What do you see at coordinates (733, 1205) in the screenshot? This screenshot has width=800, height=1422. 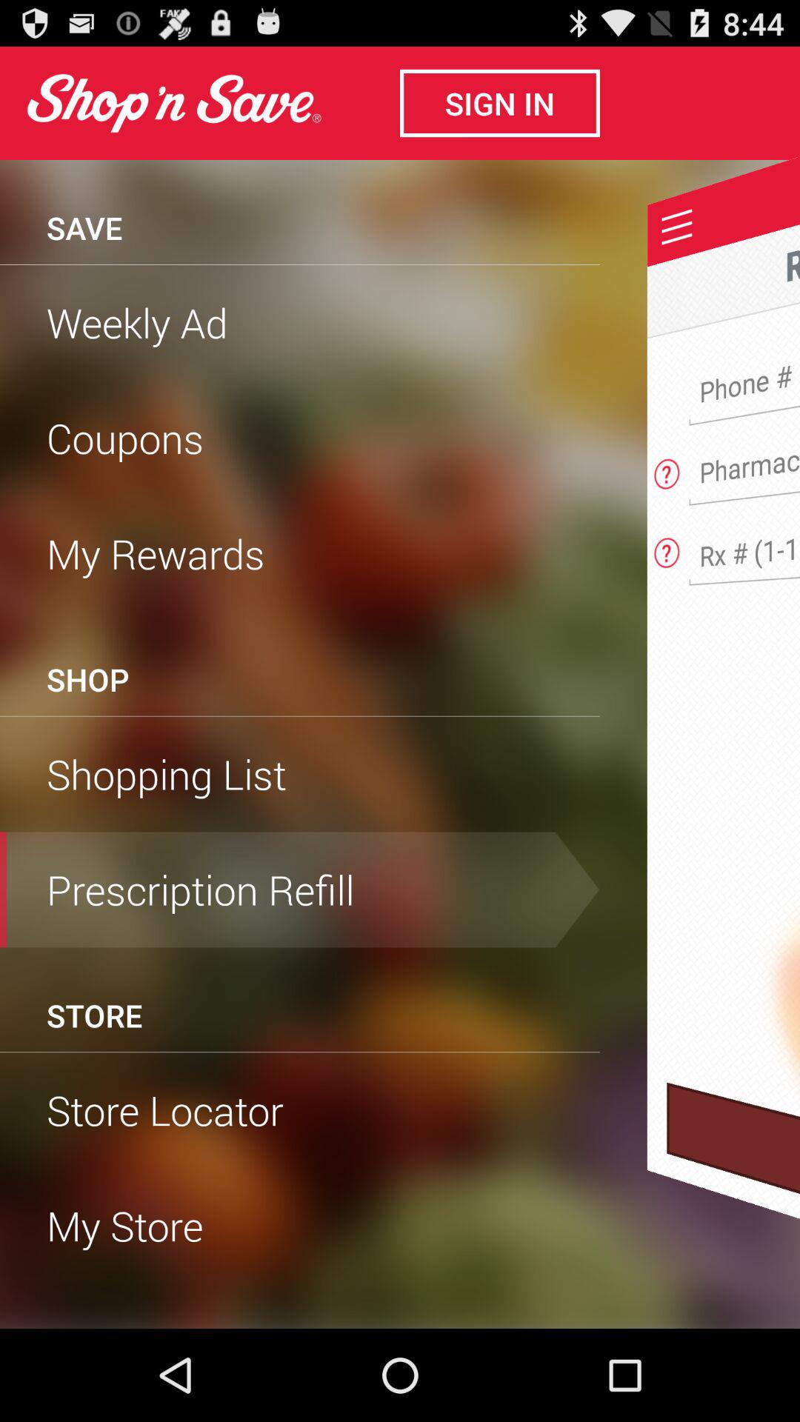 I see `select the item to the right of store locator item` at bounding box center [733, 1205].